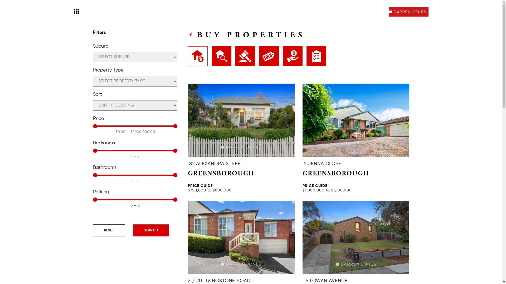 The width and height of the screenshot is (506, 284). I want to click on Due Diligence, so click(316, 56).